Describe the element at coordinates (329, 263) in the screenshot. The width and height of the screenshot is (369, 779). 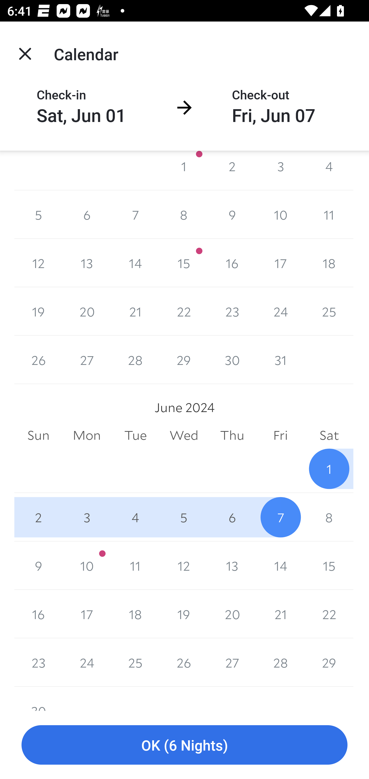
I see `18 18 May 2024` at that location.